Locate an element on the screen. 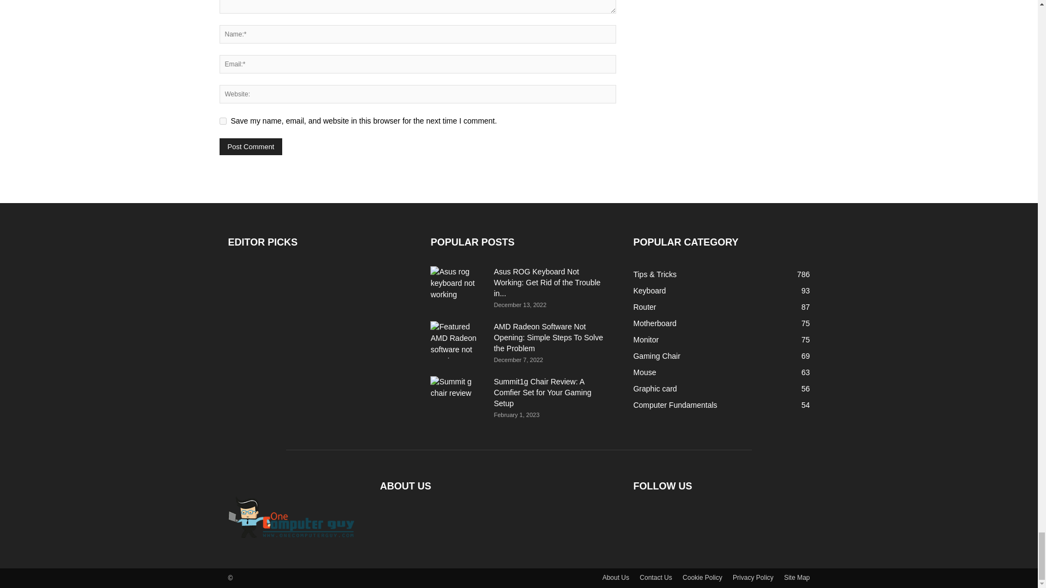 The height and width of the screenshot is (588, 1046). Post Comment is located at coordinates (251, 146).